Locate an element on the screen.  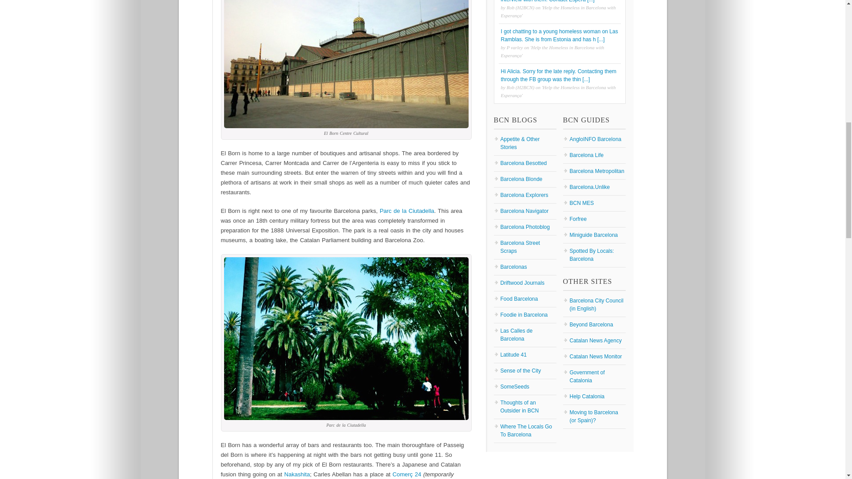
El Born Centre Cultural is located at coordinates (345, 64).